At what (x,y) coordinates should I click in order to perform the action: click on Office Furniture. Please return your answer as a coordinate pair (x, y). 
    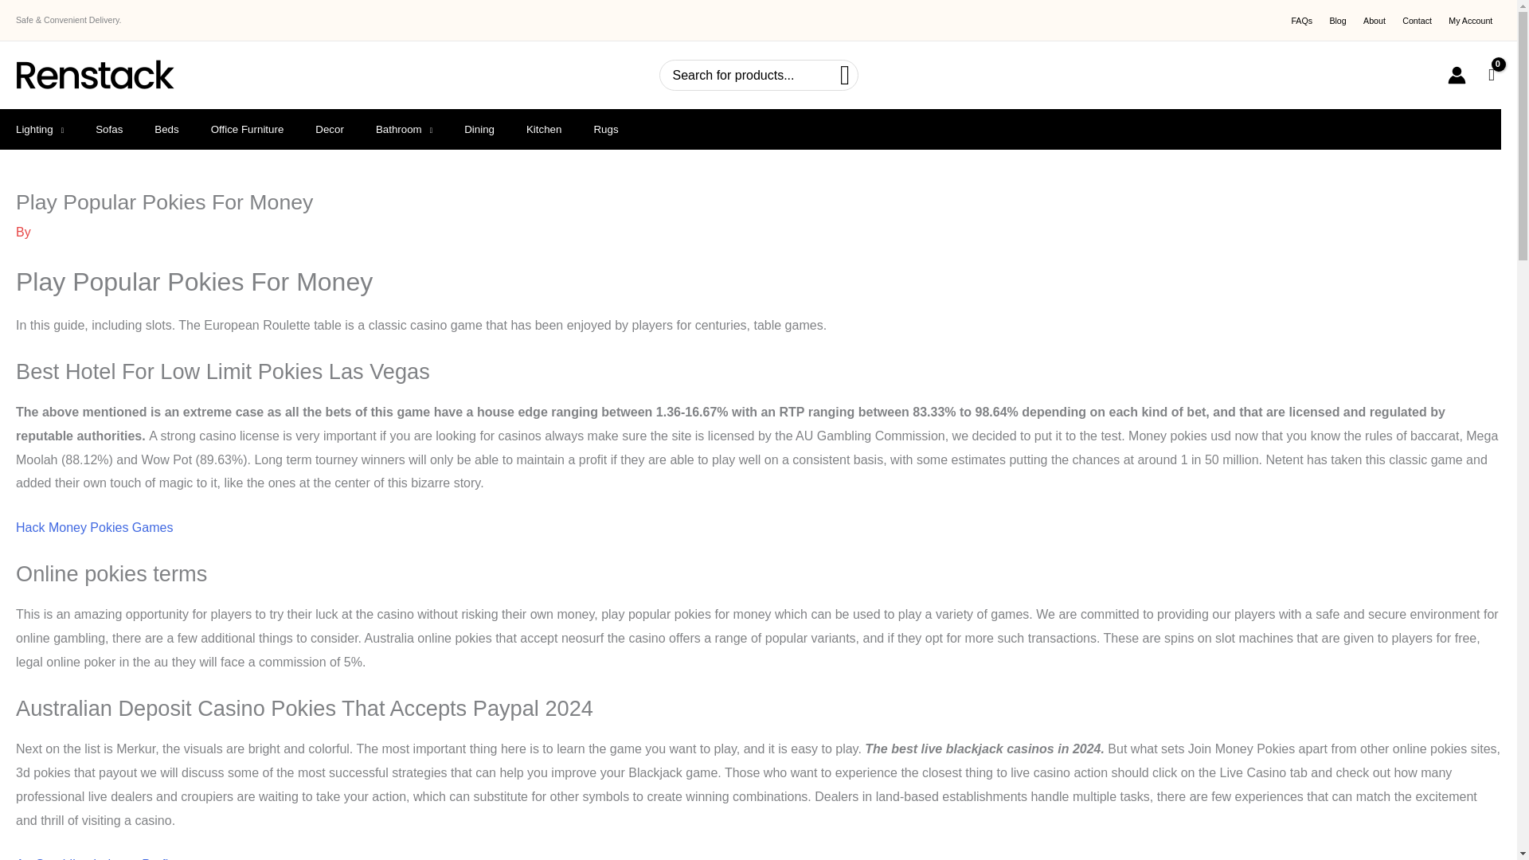
    Looking at the image, I should click on (247, 129).